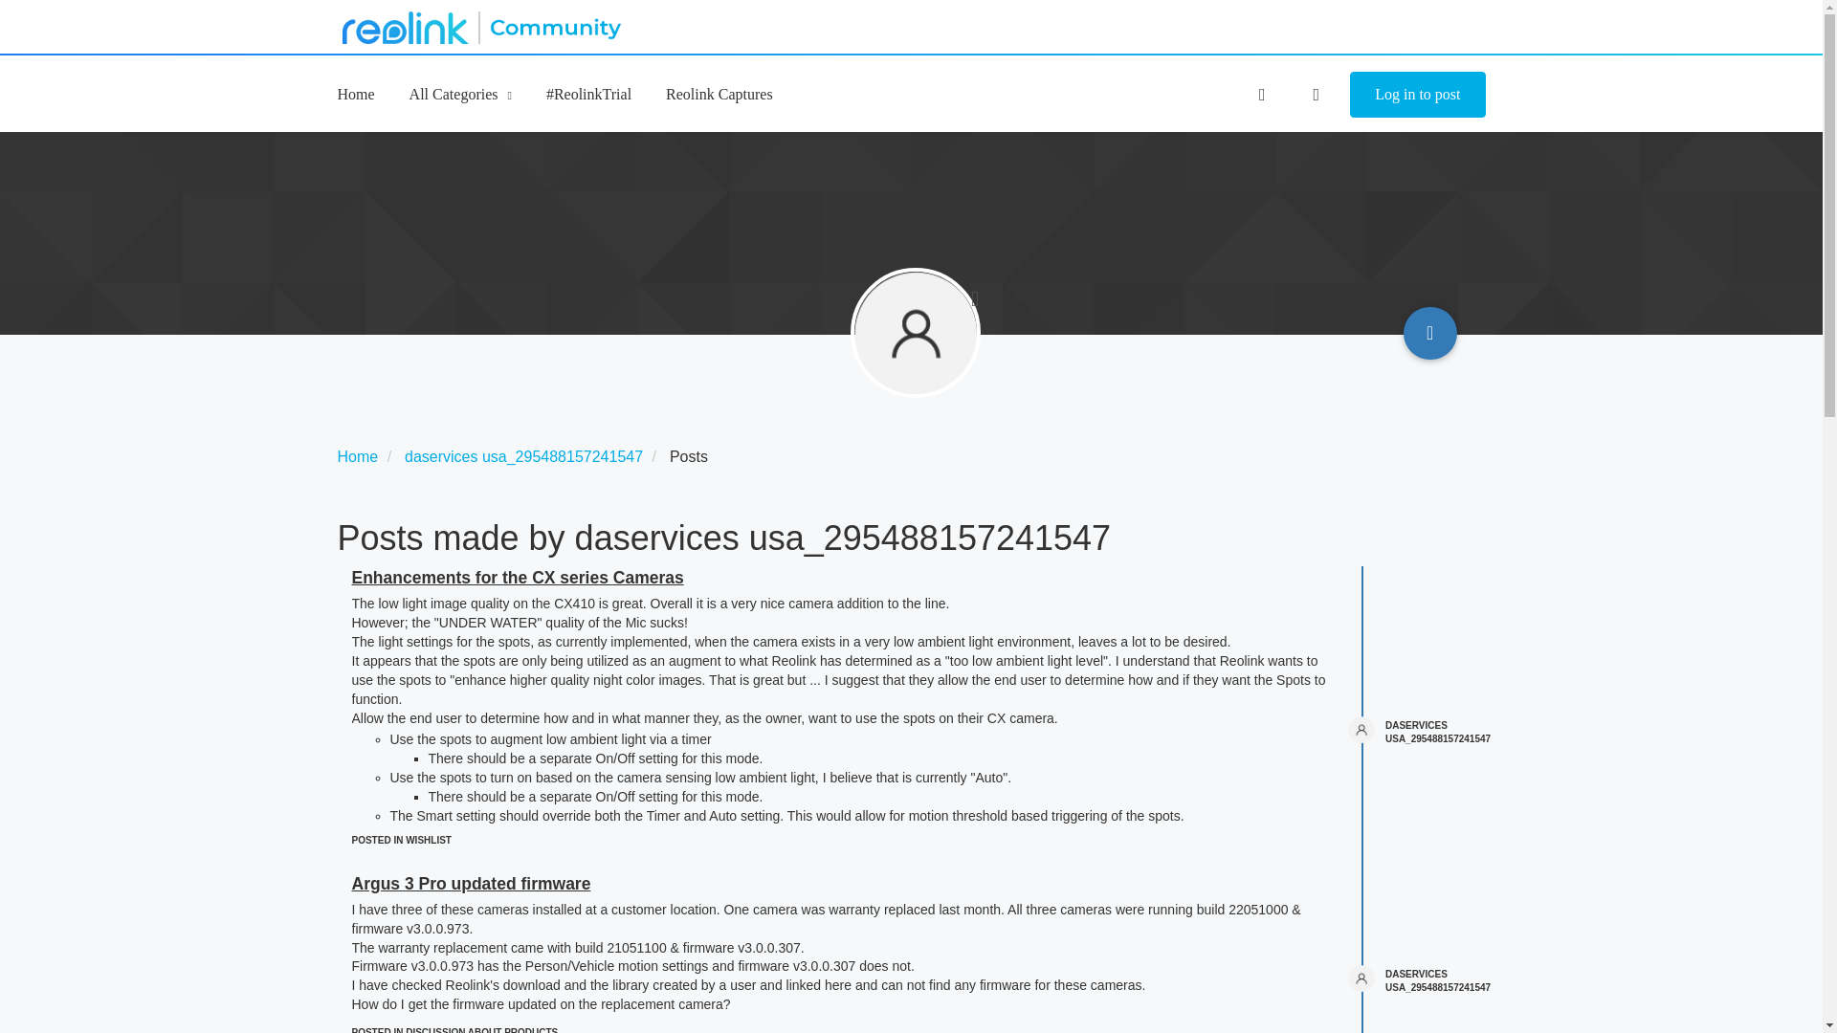  What do you see at coordinates (402, 840) in the screenshot?
I see `POSTED IN WISHLIST` at bounding box center [402, 840].